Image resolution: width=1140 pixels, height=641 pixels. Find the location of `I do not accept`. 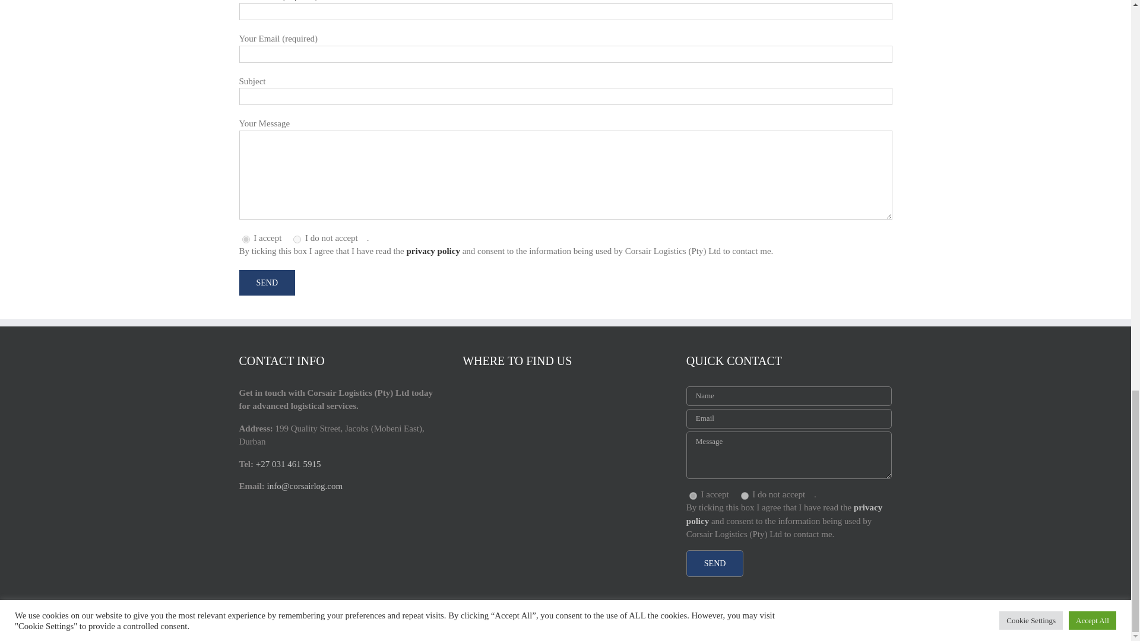

I do not accept is located at coordinates (745, 496).